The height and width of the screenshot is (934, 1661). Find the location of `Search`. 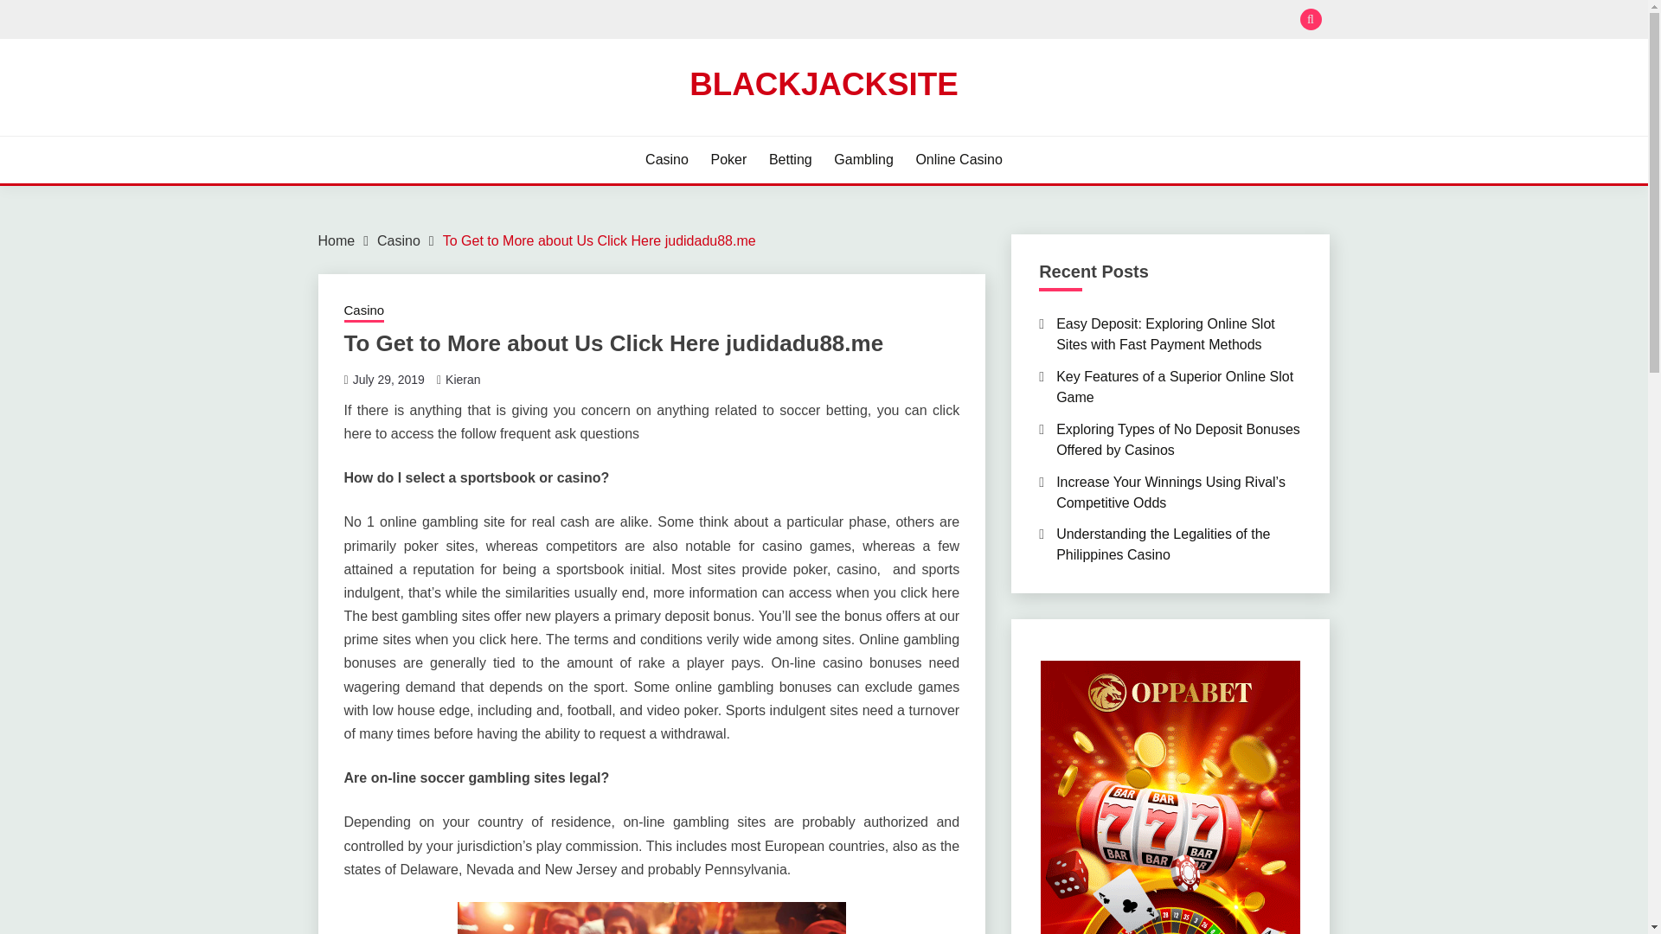

Search is located at coordinates (950, 21).